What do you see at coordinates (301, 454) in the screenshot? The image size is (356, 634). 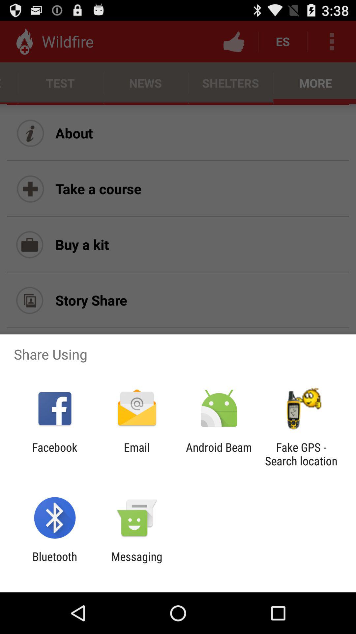 I see `press the item to the right of android beam icon` at bounding box center [301, 454].